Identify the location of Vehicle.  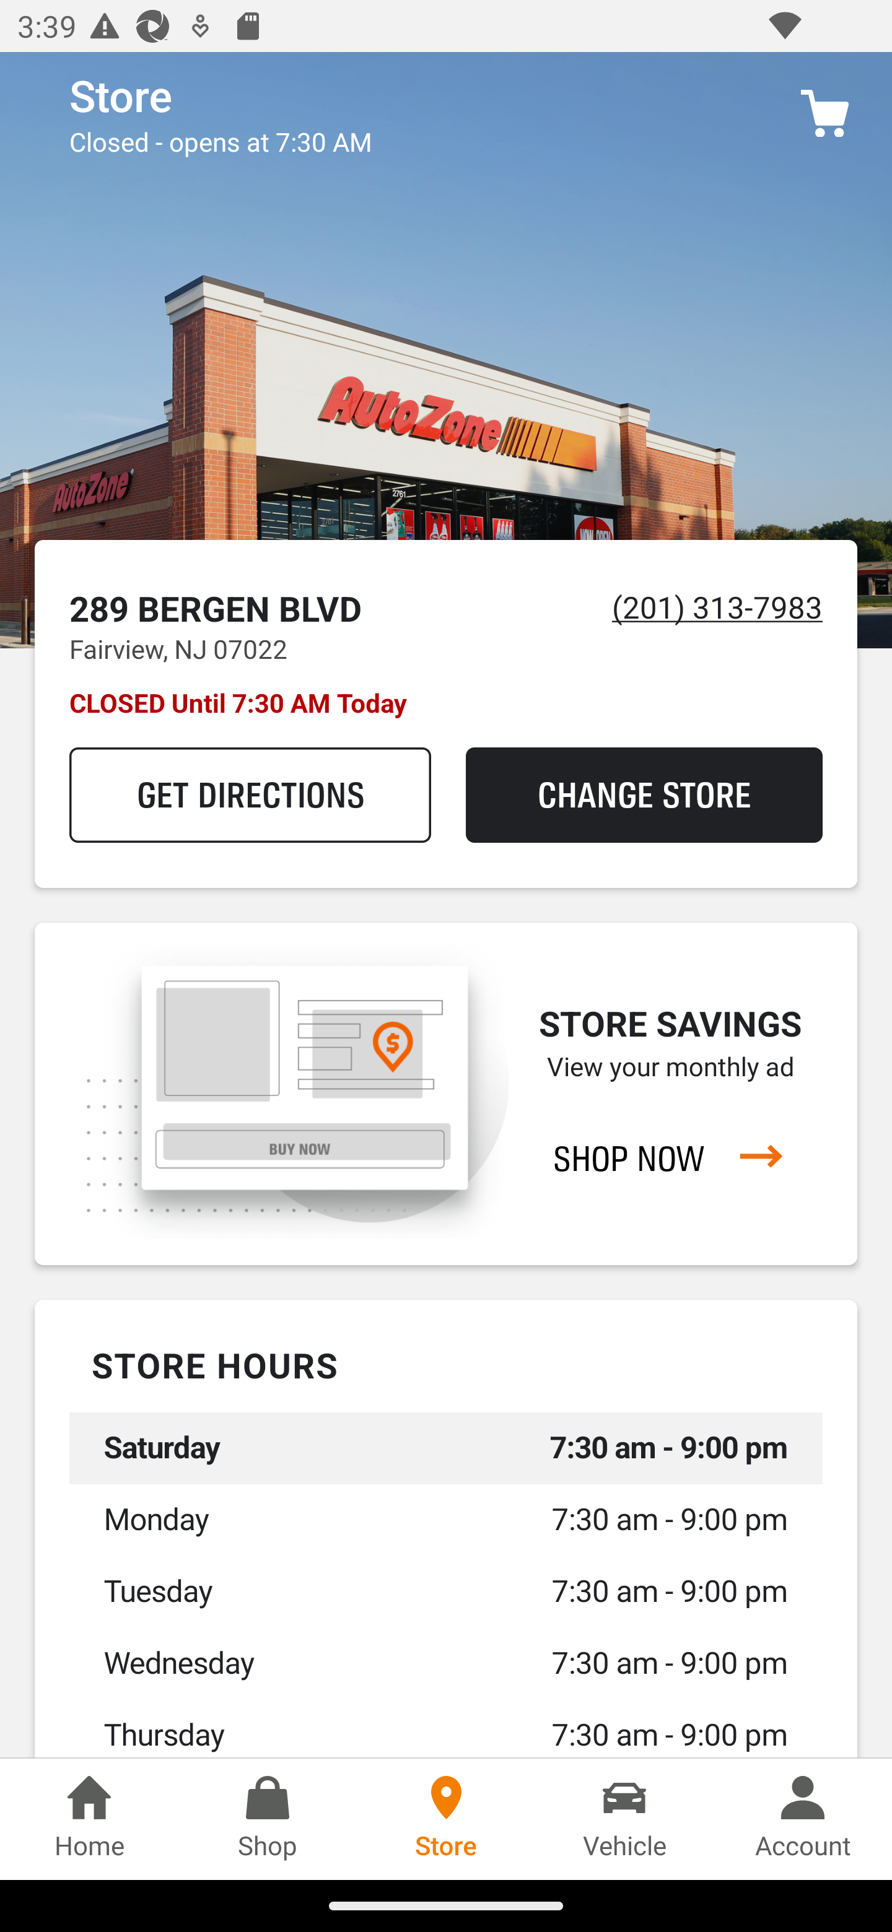
(624, 1819).